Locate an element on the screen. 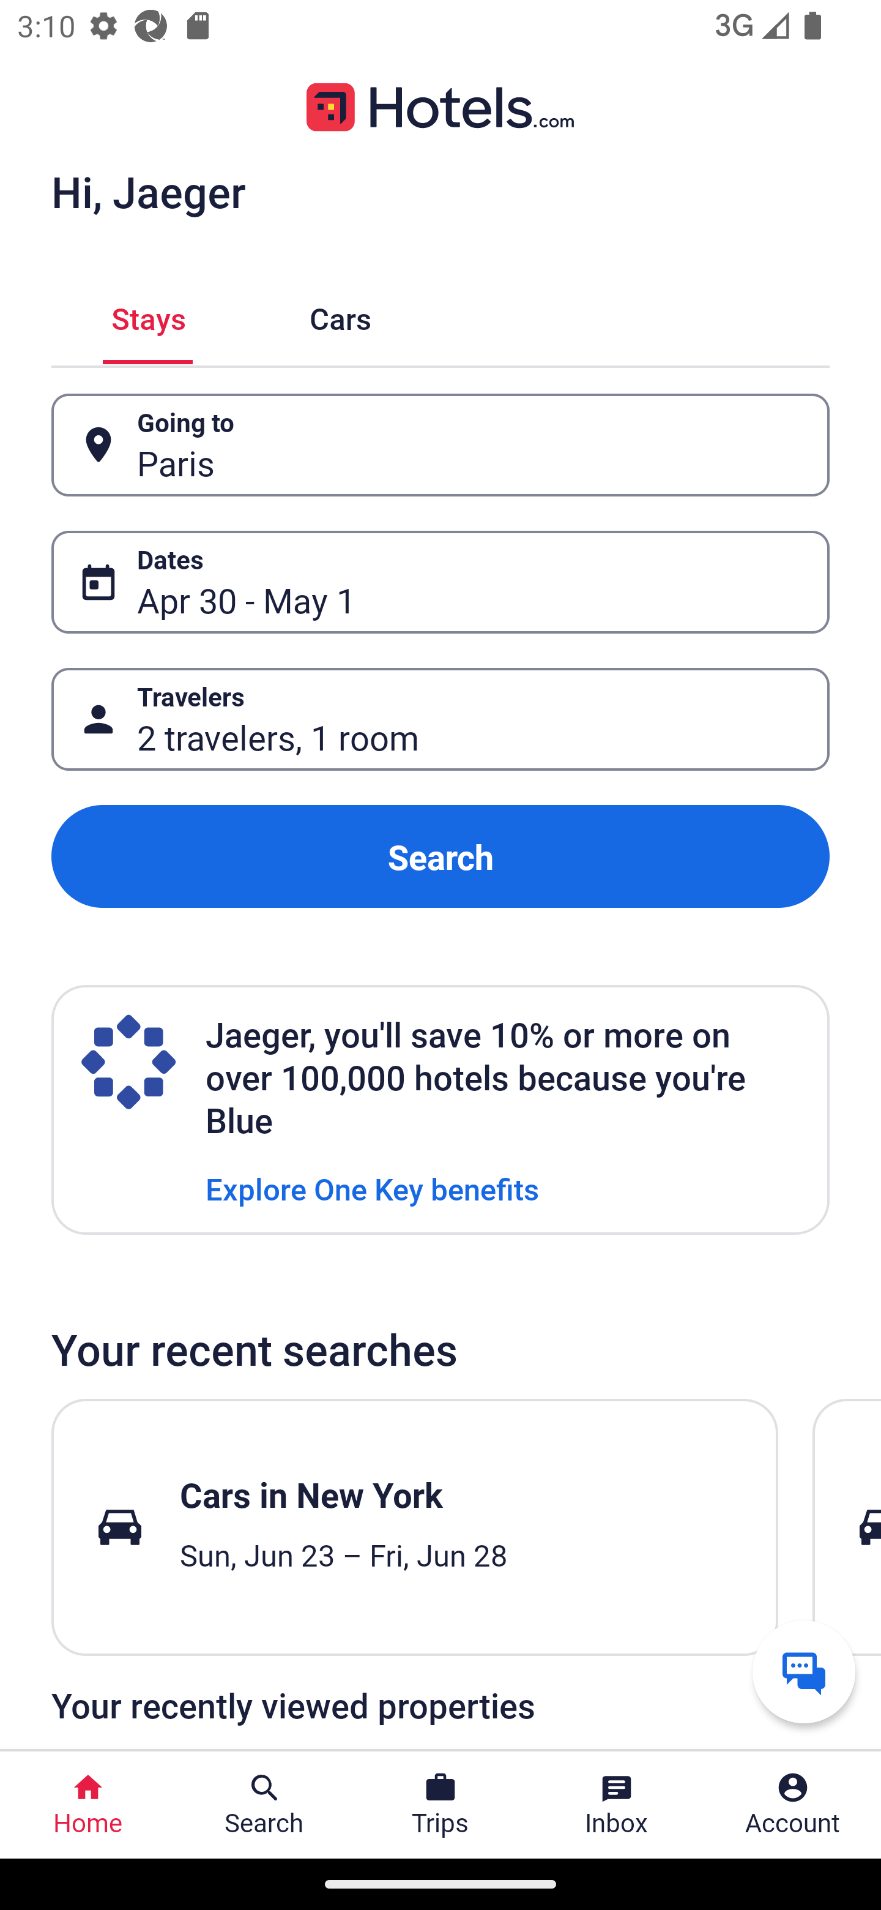  Going to Button Paris is located at coordinates (441, 444).